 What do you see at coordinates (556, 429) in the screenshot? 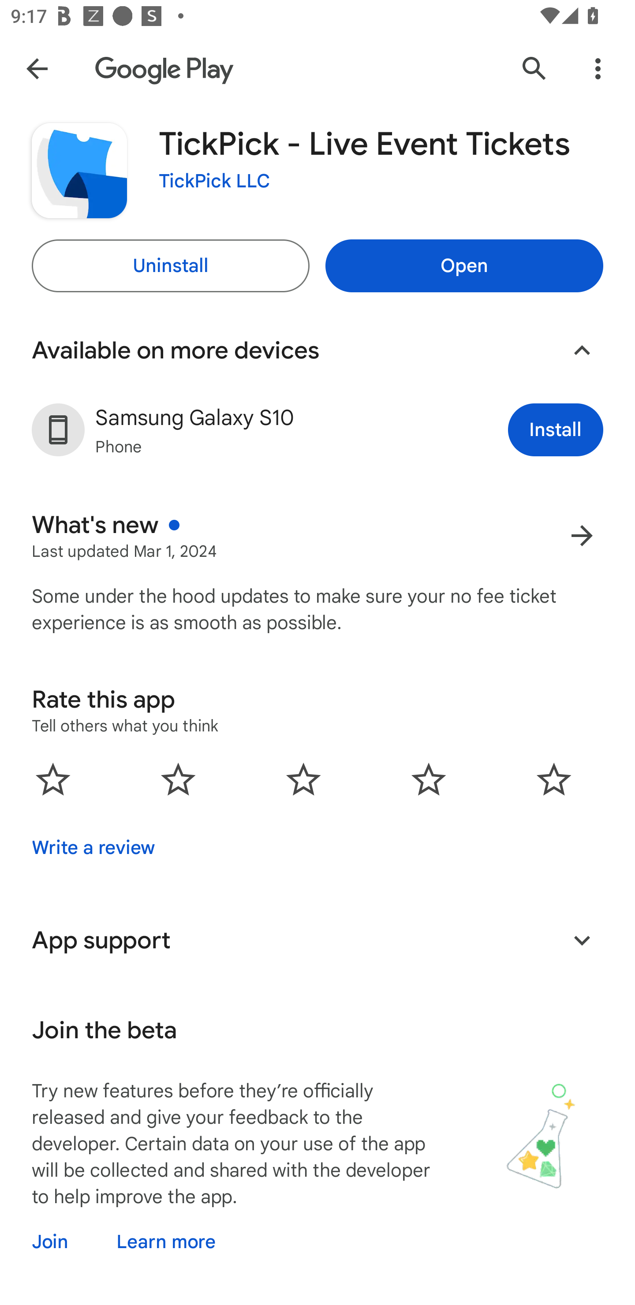
I see `Install` at bounding box center [556, 429].